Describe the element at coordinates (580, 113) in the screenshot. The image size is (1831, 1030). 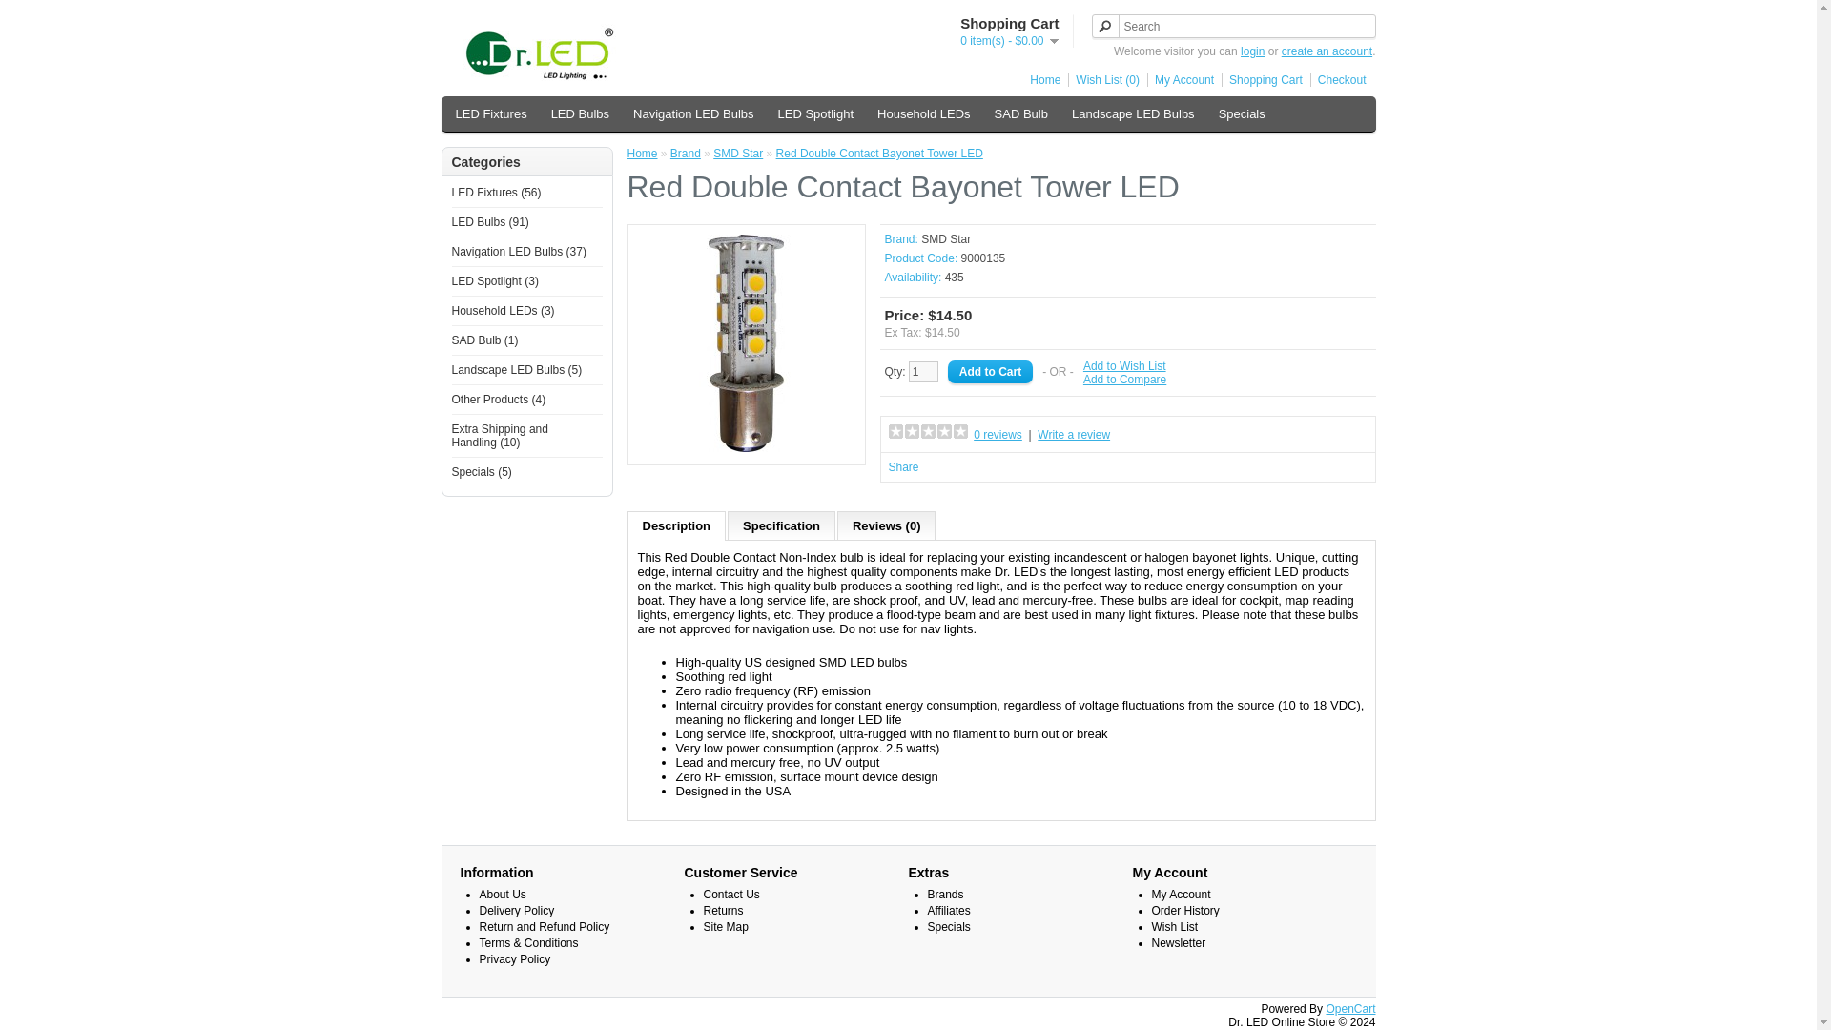
I see `LED Bulbs` at that location.